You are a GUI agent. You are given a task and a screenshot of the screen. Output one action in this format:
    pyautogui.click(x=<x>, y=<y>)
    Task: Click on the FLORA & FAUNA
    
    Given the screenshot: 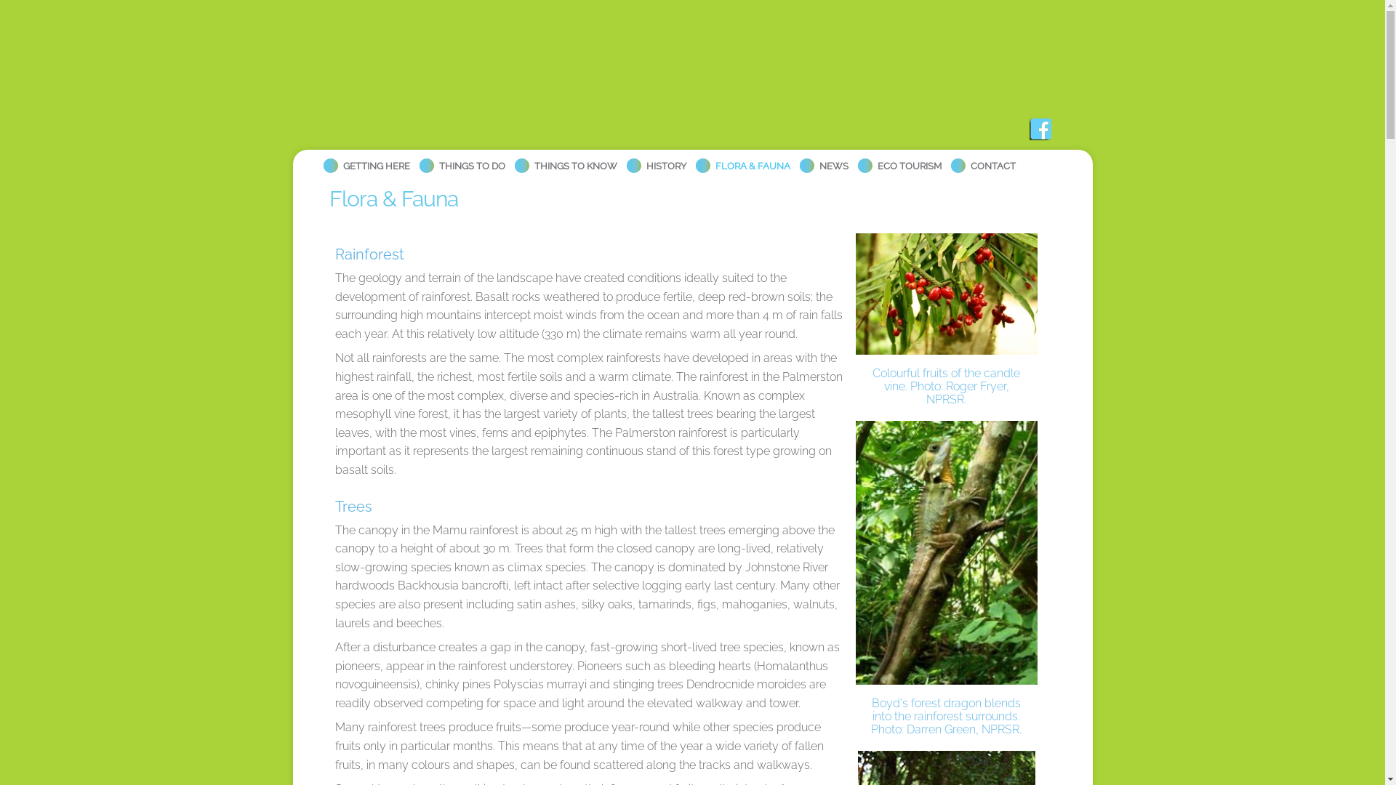 What is the action you would take?
    pyautogui.click(x=742, y=157)
    